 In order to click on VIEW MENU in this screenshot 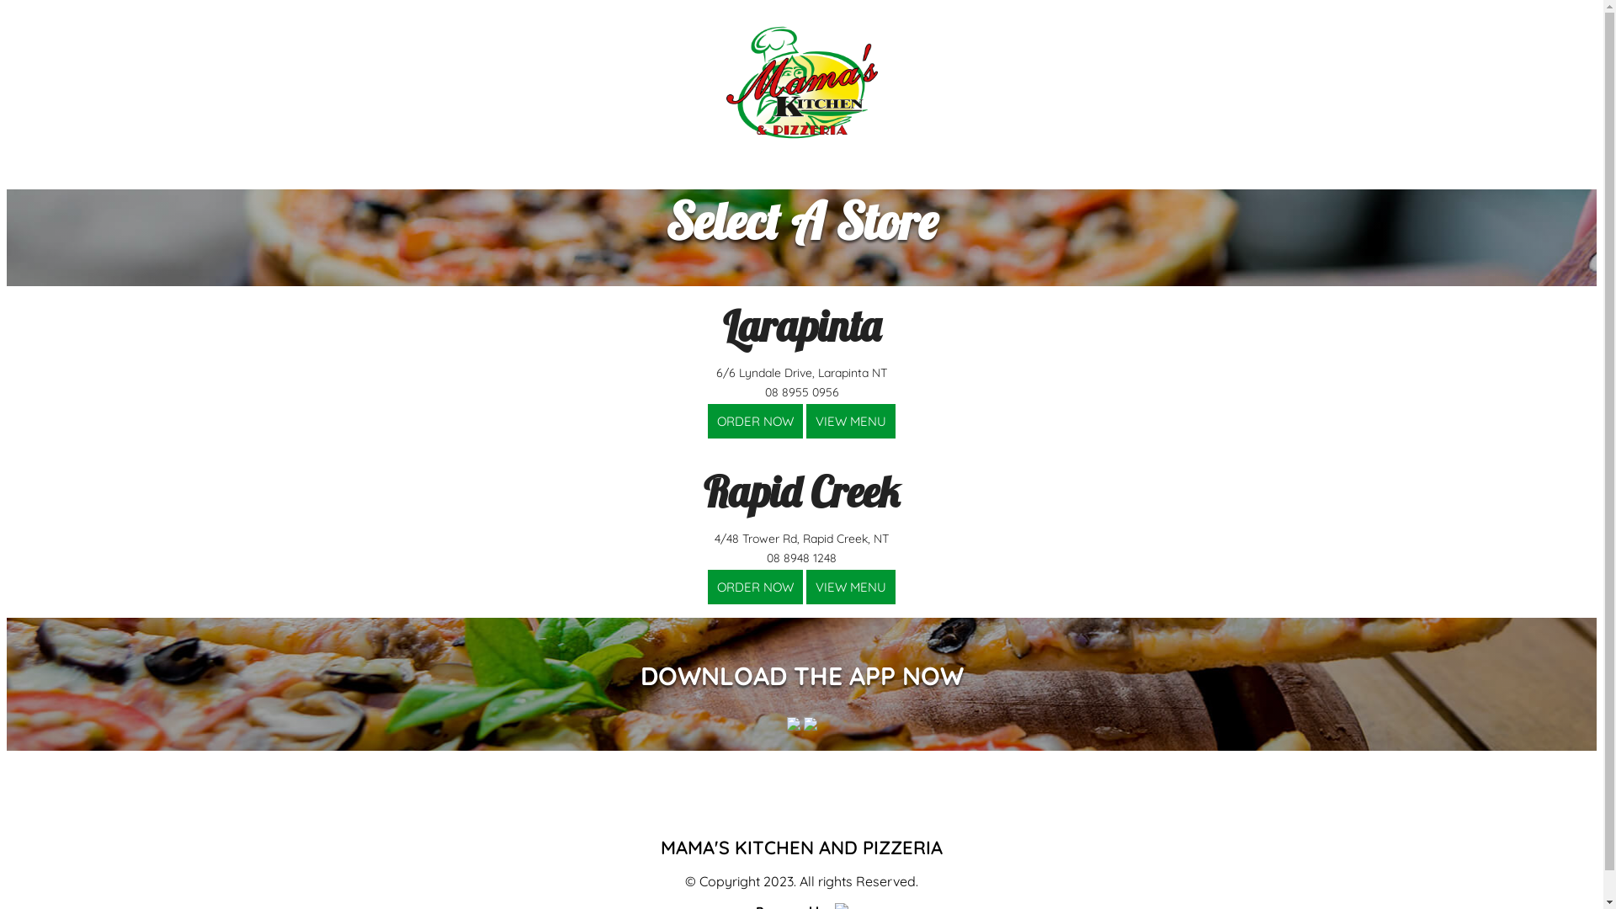, I will do `click(851, 587)`.